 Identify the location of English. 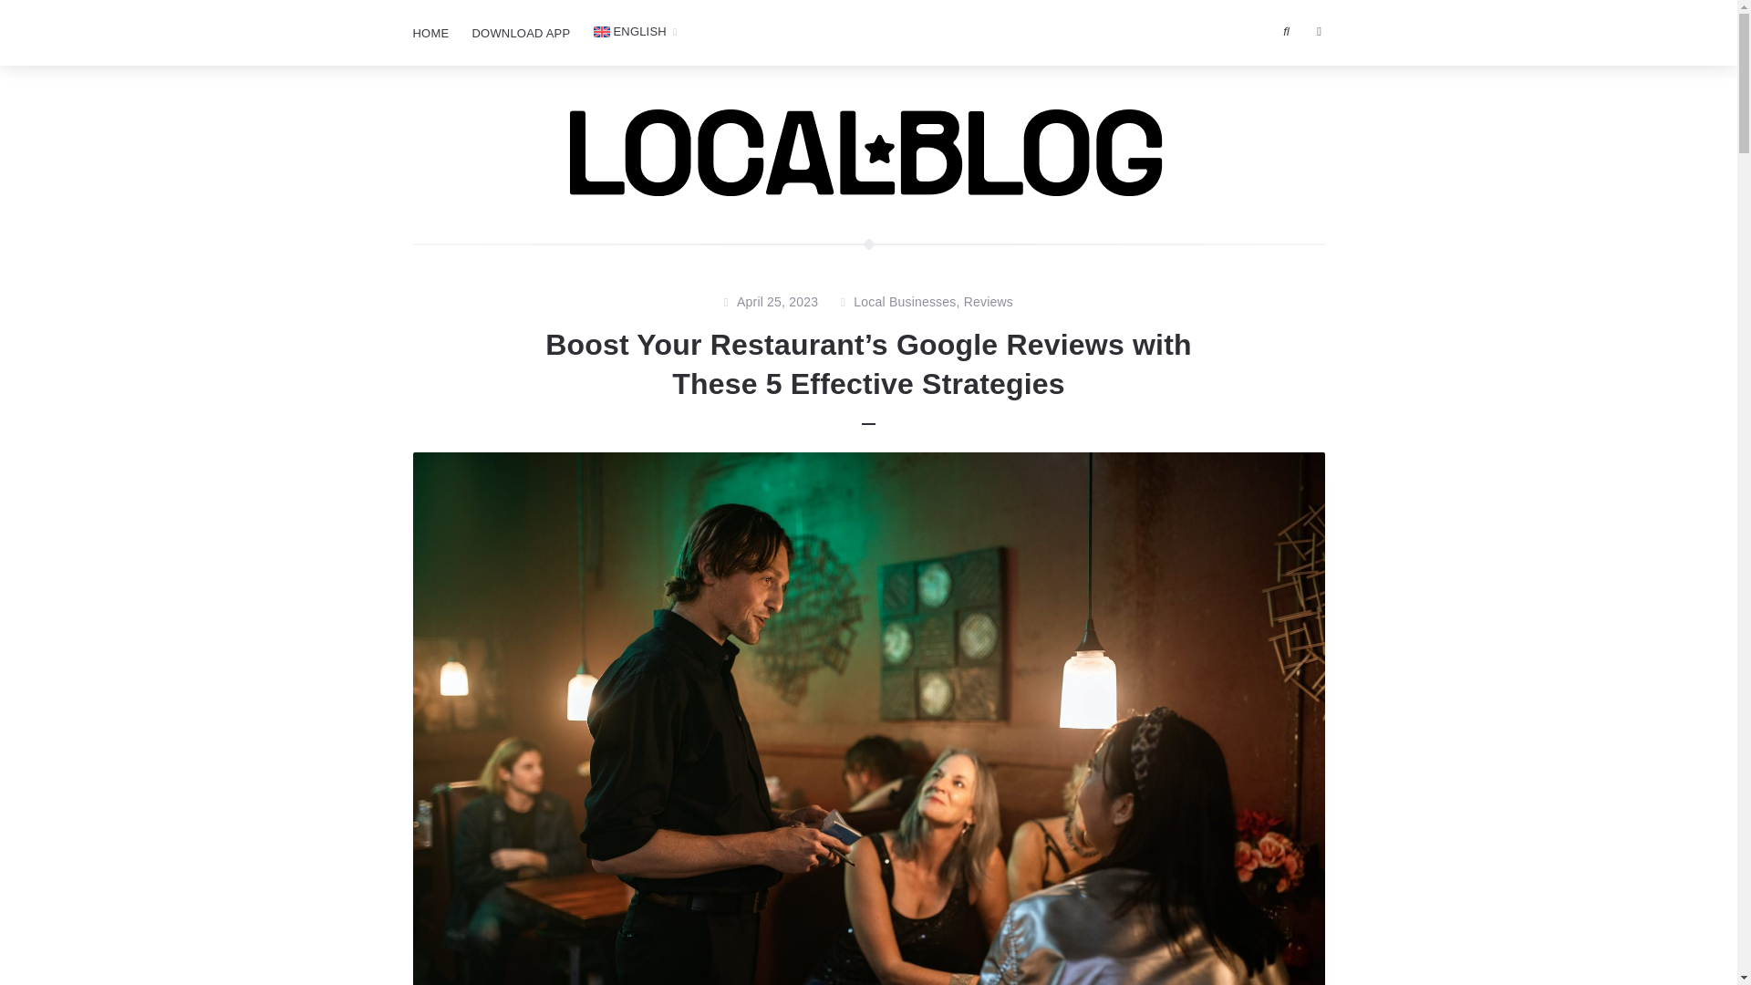
(635, 32).